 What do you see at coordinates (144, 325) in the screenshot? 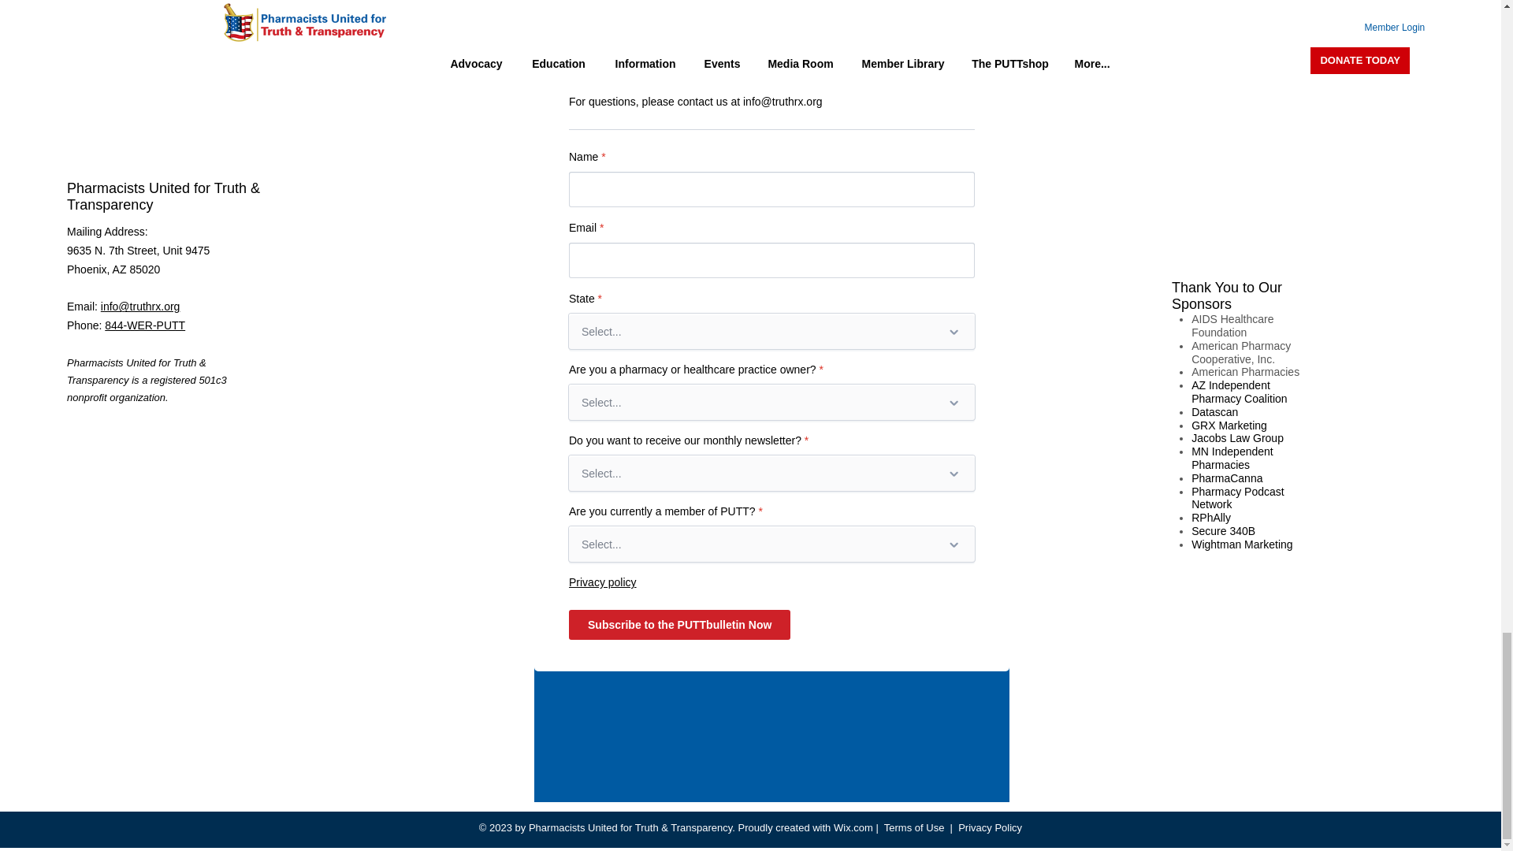
I see `844-WER-PUTT` at bounding box center [144, 325].